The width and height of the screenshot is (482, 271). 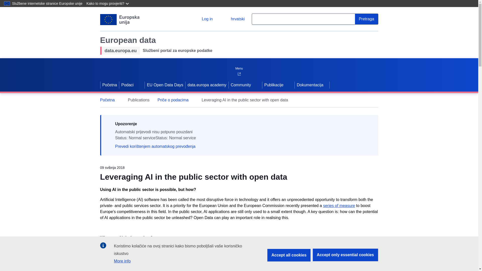 What do you see at coordinates (273, 85) in the screenshot?
I see `Publikacije` at bounding box center [273, 85].